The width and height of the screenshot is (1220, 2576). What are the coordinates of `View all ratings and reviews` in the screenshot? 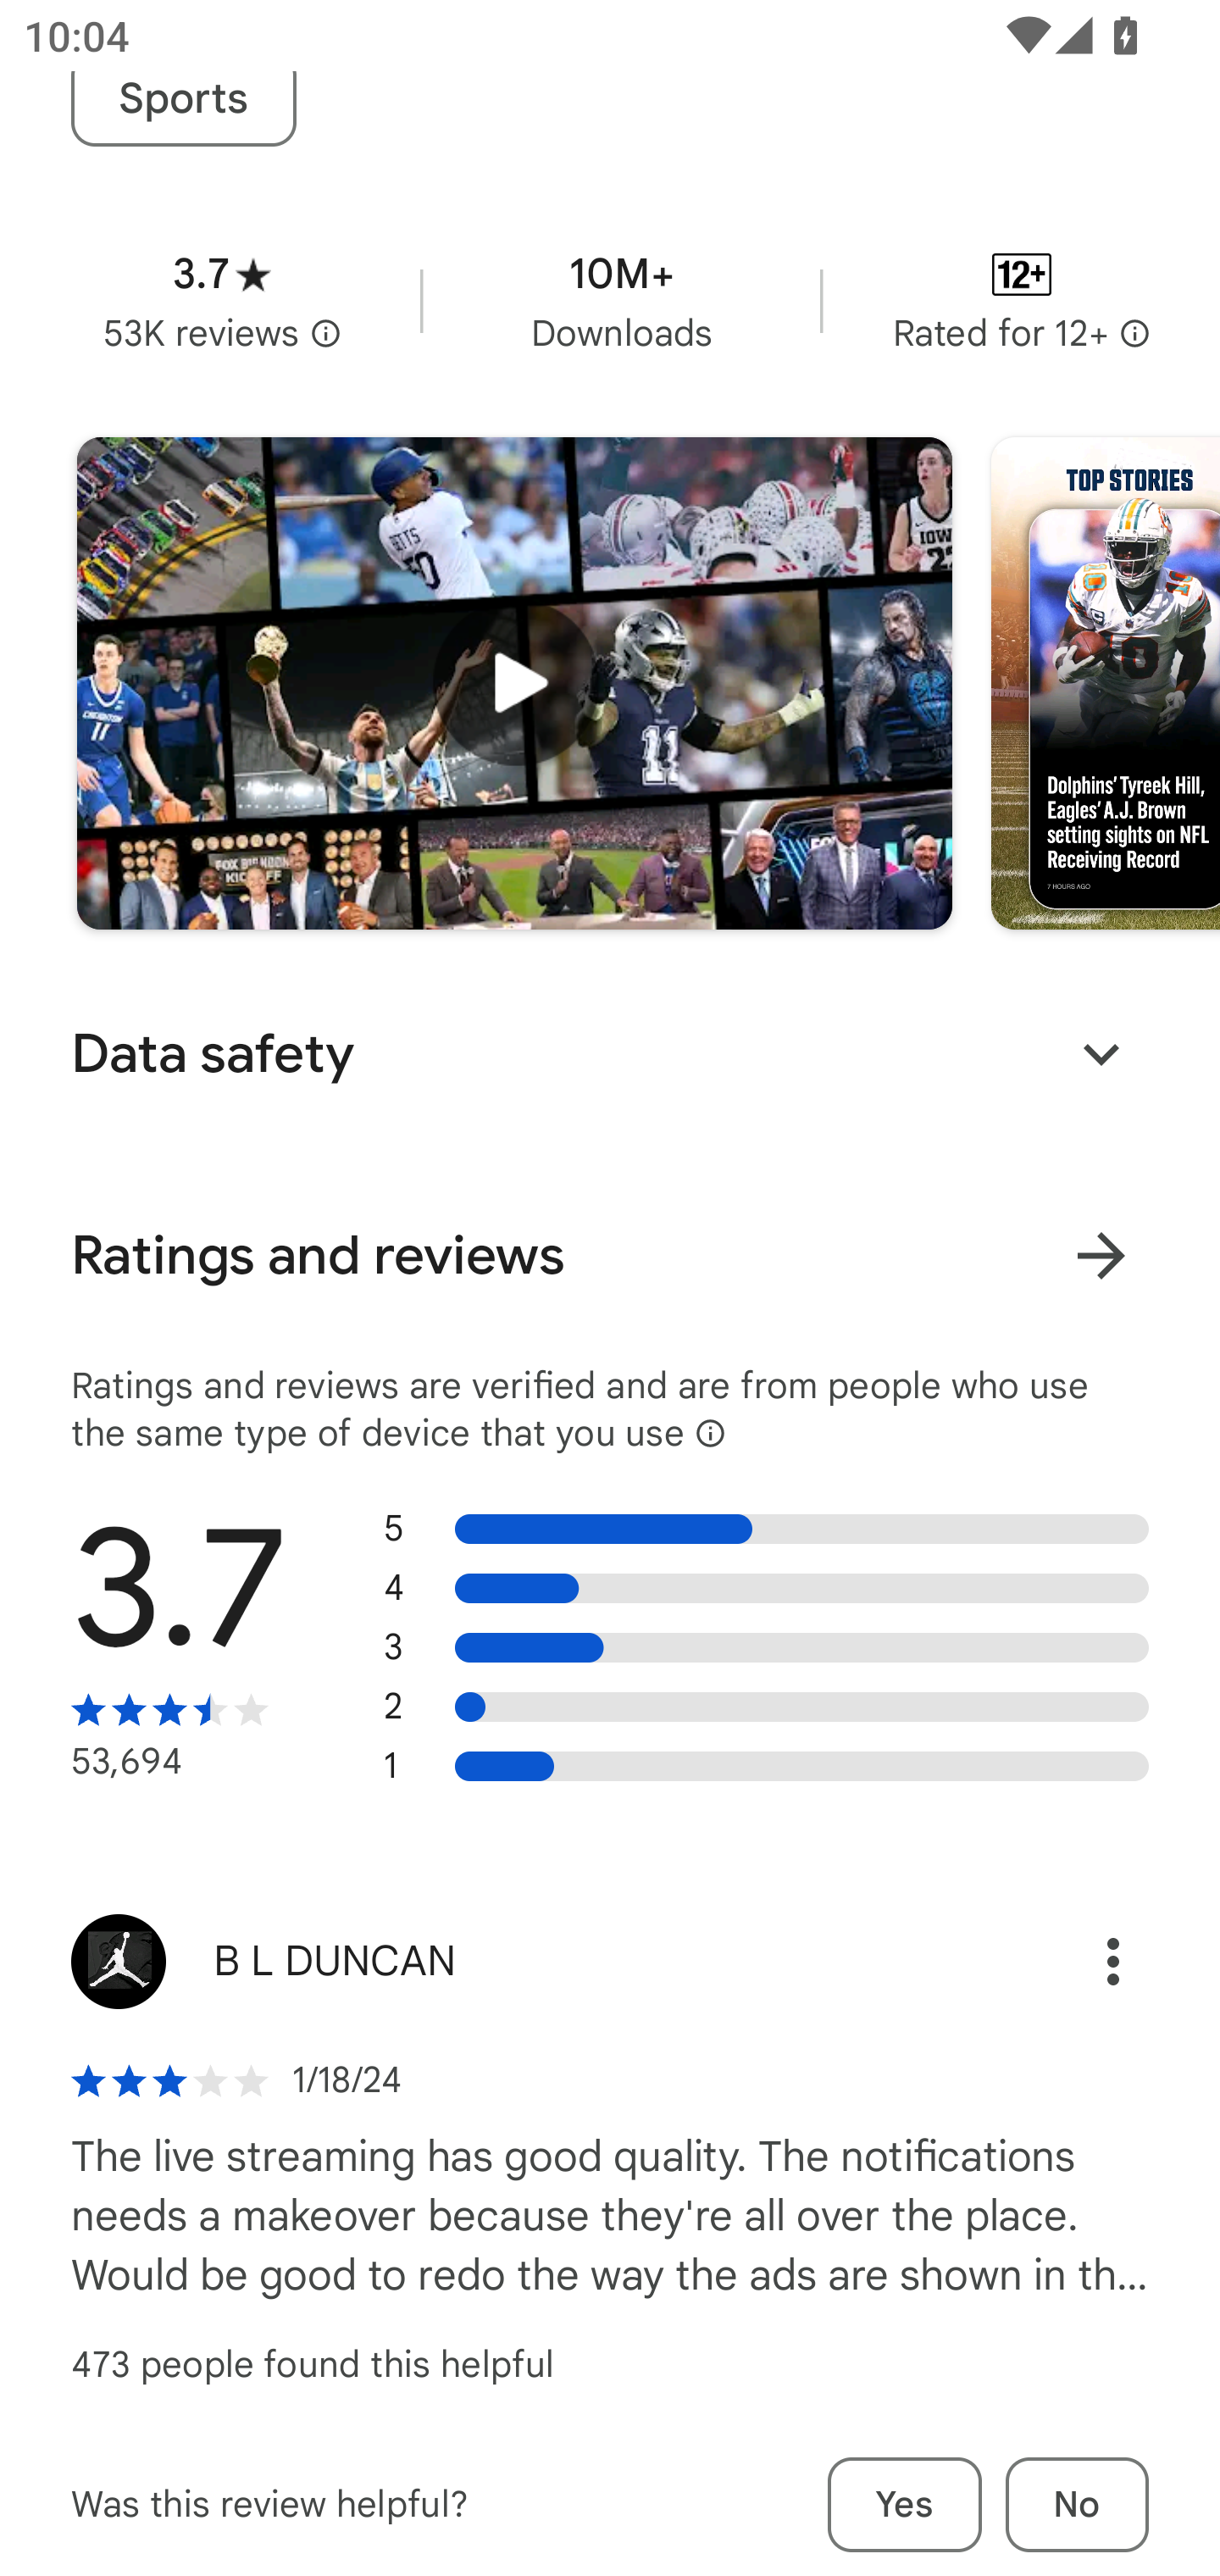 It's located at (1101, 1256).